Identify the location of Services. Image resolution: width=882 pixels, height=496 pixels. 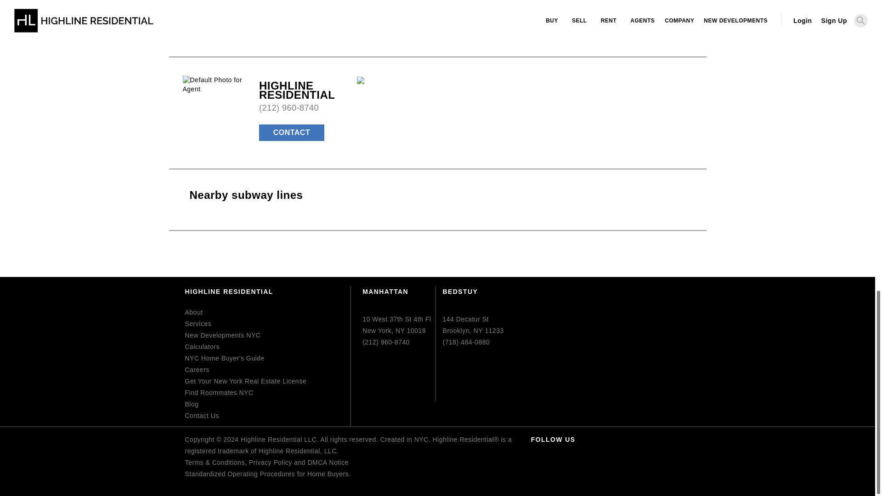
(198, 323).